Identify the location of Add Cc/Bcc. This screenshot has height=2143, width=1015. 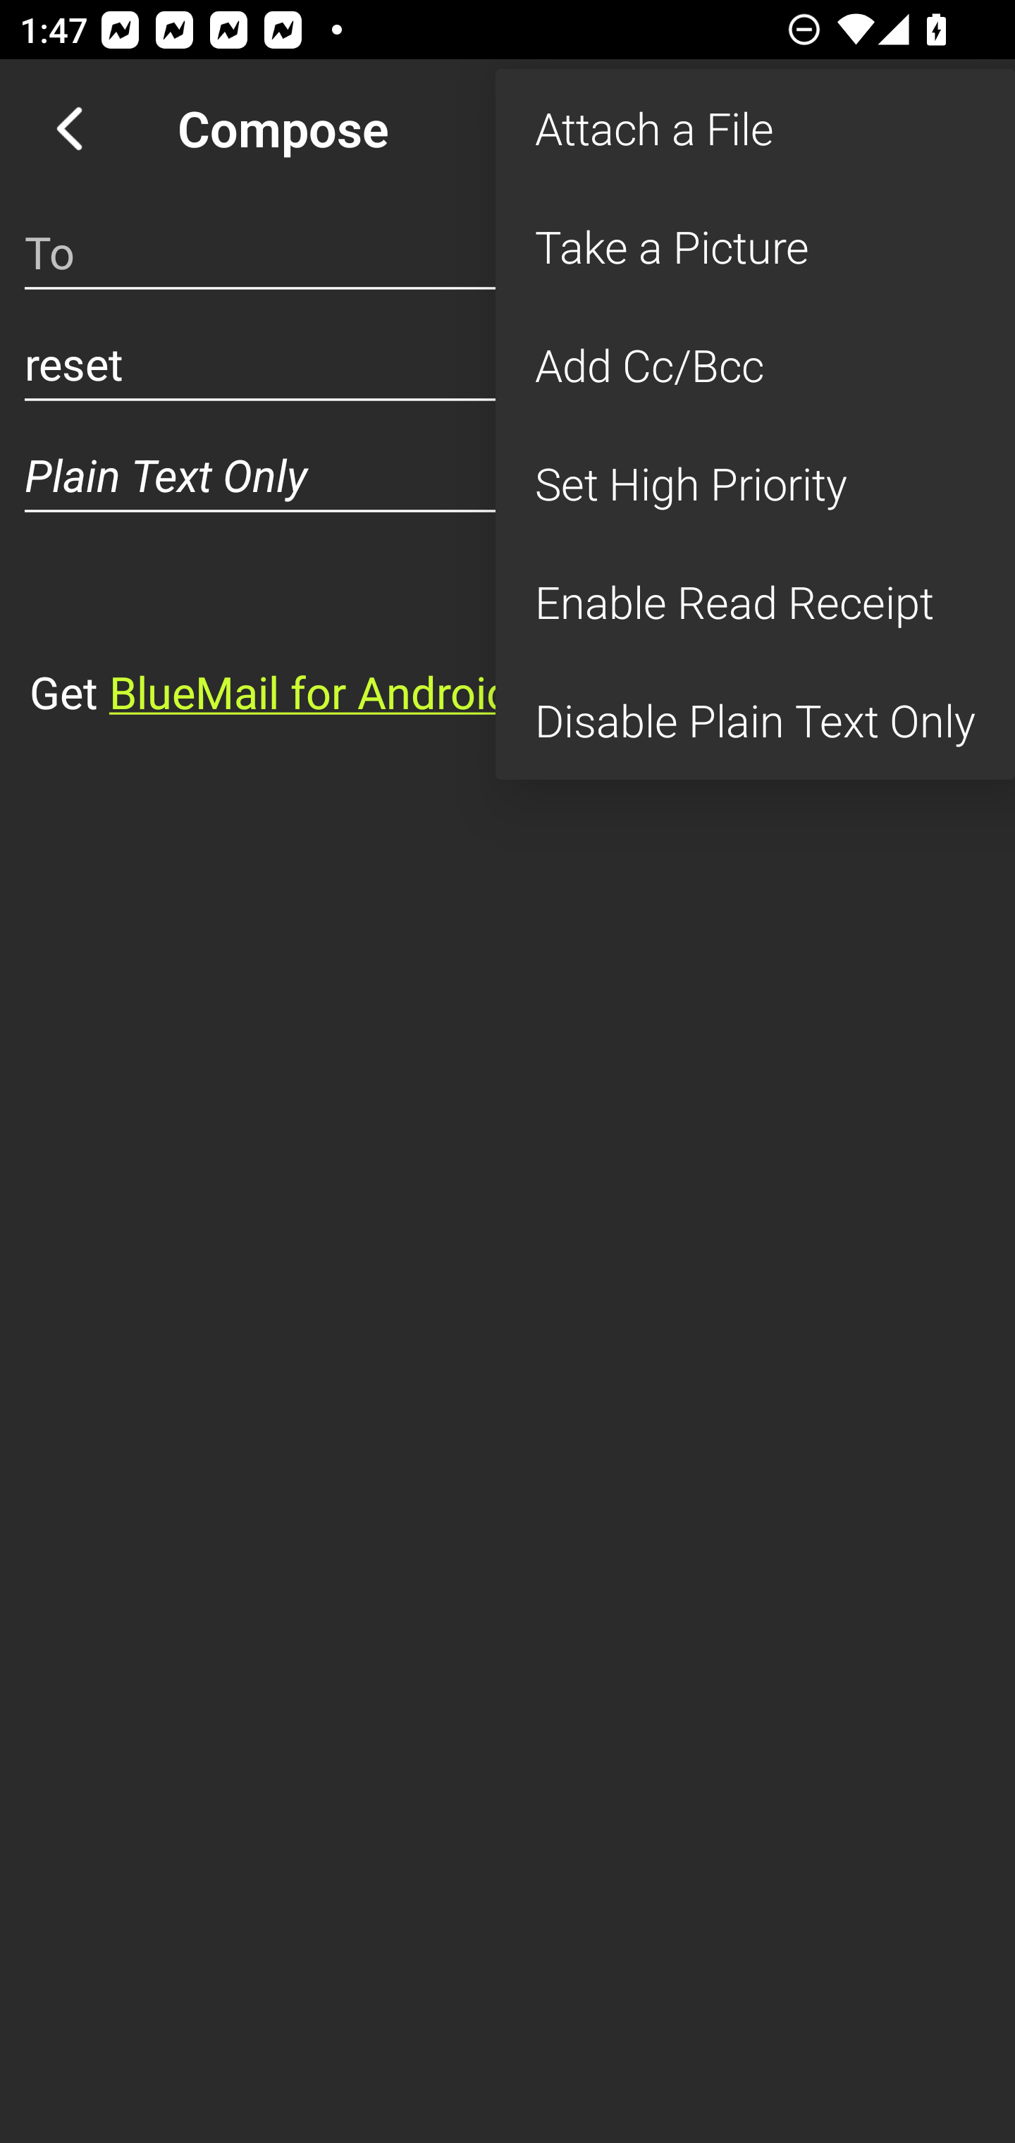
(755, 365).